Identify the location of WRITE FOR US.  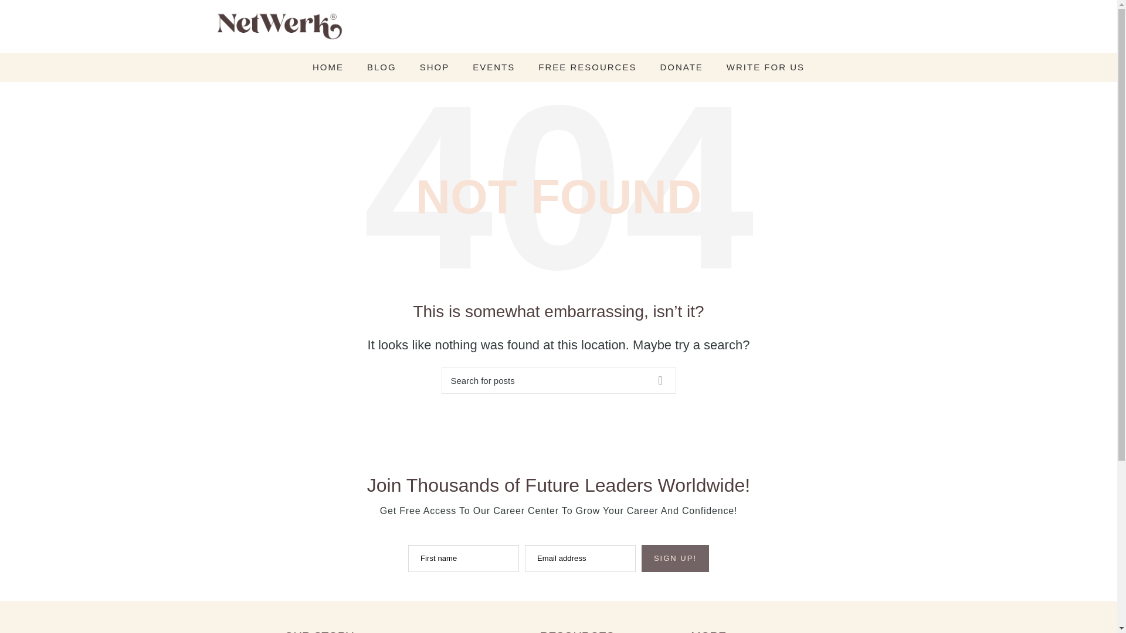
(766, 67).